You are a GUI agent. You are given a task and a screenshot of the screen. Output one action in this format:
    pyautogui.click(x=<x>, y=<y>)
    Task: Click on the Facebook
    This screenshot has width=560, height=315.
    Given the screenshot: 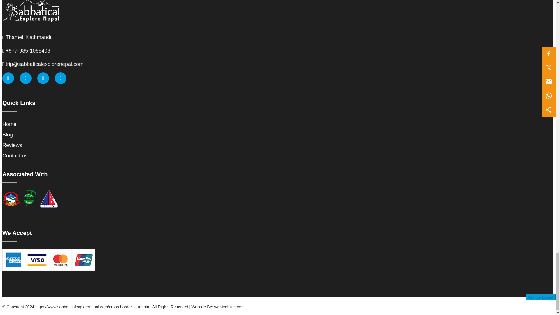 What is the action you would take?
    pyautogui.click(x=8, y=78)
    